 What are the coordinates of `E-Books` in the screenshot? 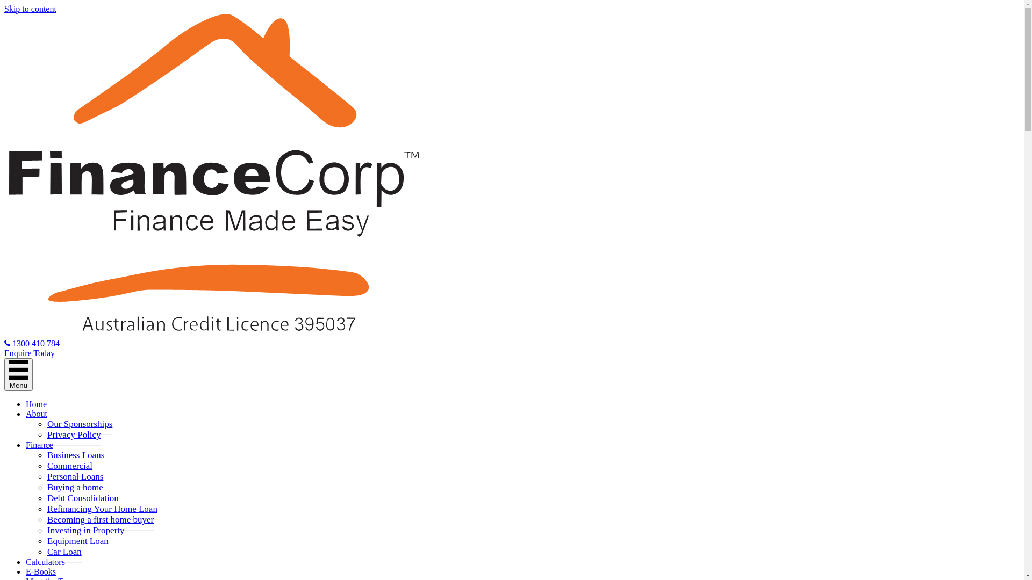 It's located at (41, 571).